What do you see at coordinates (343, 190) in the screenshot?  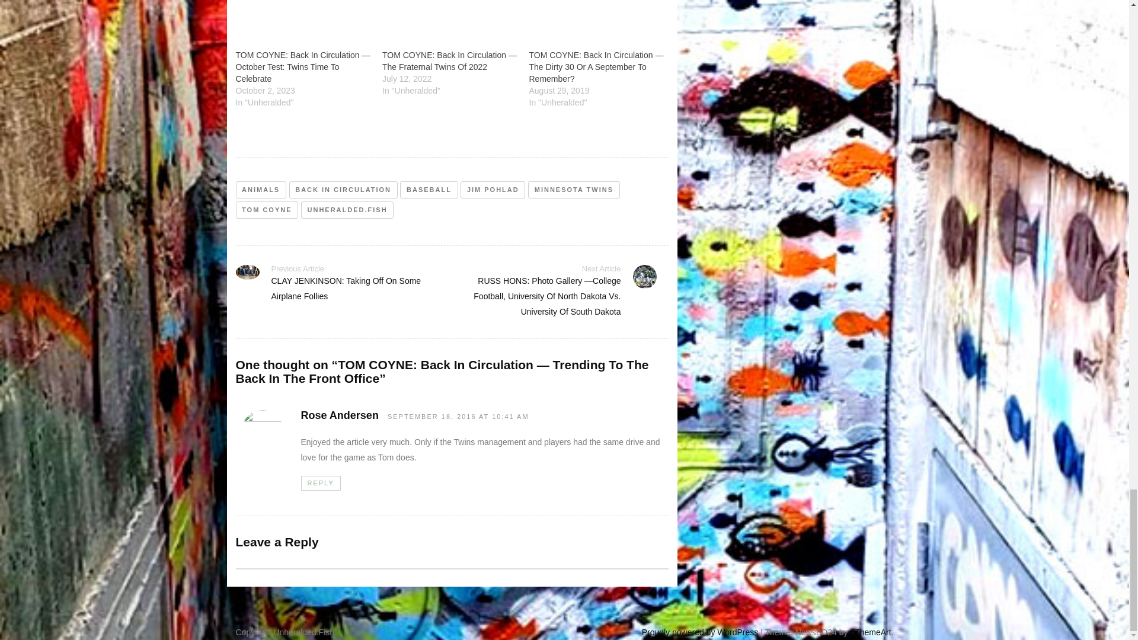 I see `BACK IN CIRCULATION` at bounding box center [343, 190].